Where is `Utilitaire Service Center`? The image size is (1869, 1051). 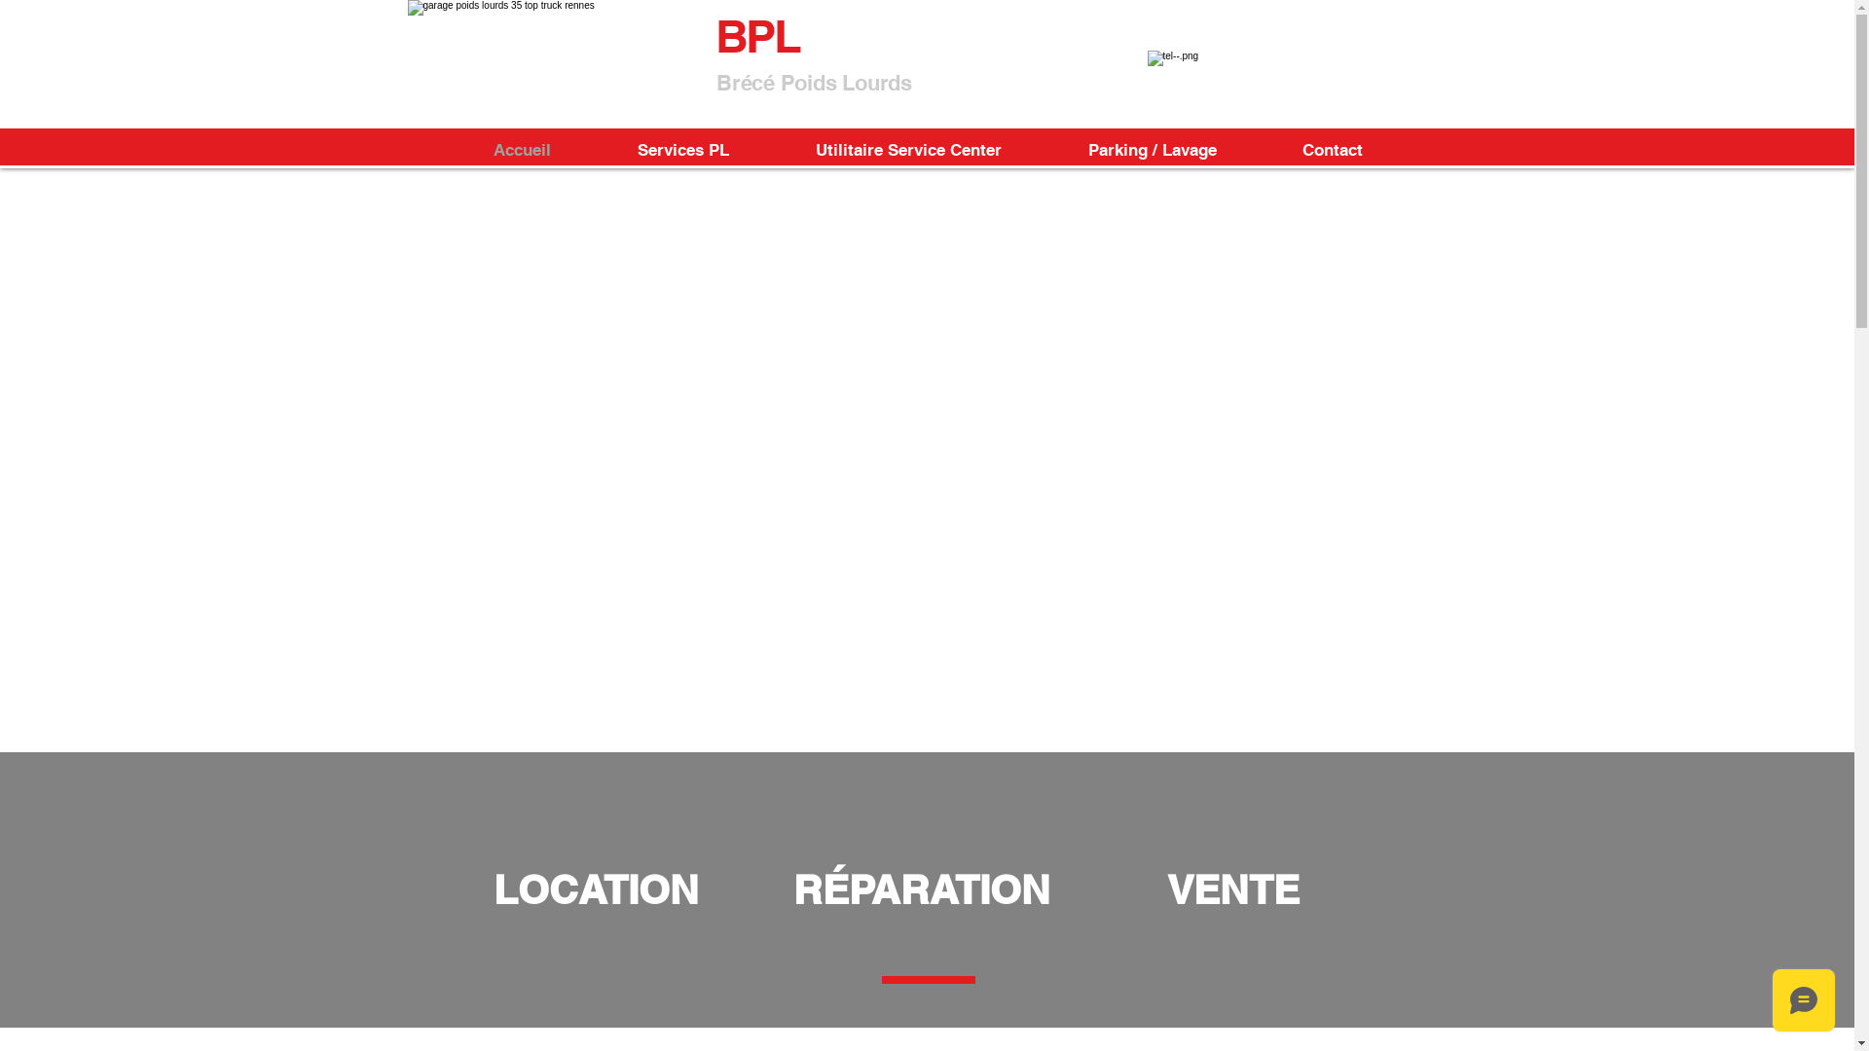
Utilitaire Service Center is located at coordinates (909, 148).